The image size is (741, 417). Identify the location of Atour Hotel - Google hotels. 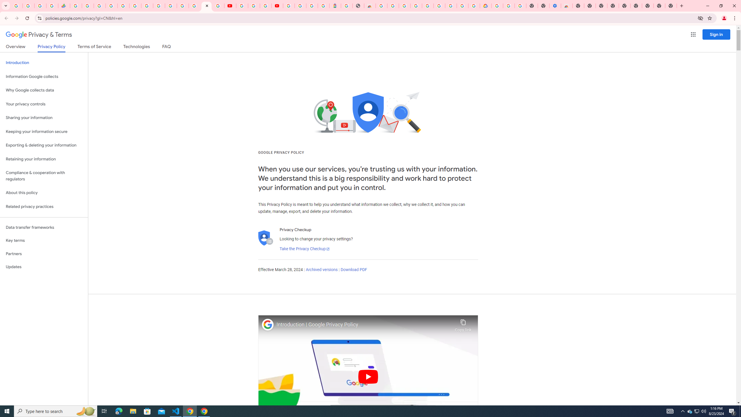
(335, 6).